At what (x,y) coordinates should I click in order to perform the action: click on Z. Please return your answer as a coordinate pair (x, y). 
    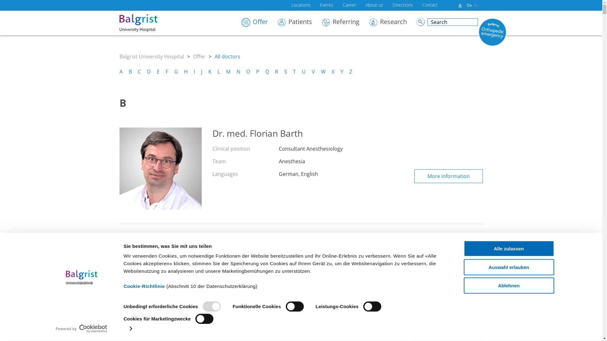
    Looking at the image, I should click on (350, 72).